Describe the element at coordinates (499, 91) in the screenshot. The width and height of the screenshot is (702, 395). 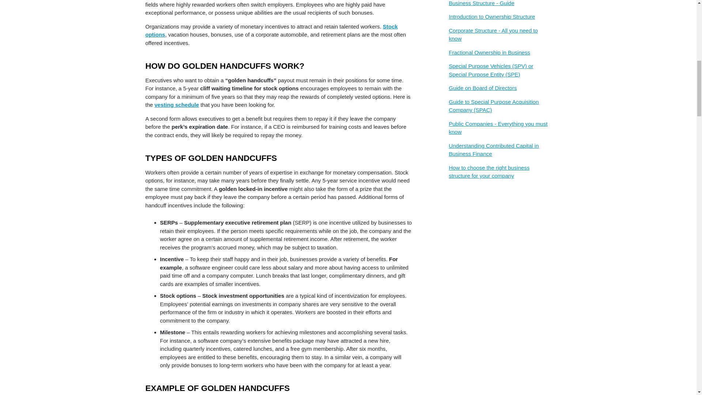
I see `Guide on Board of Directors` at that location.